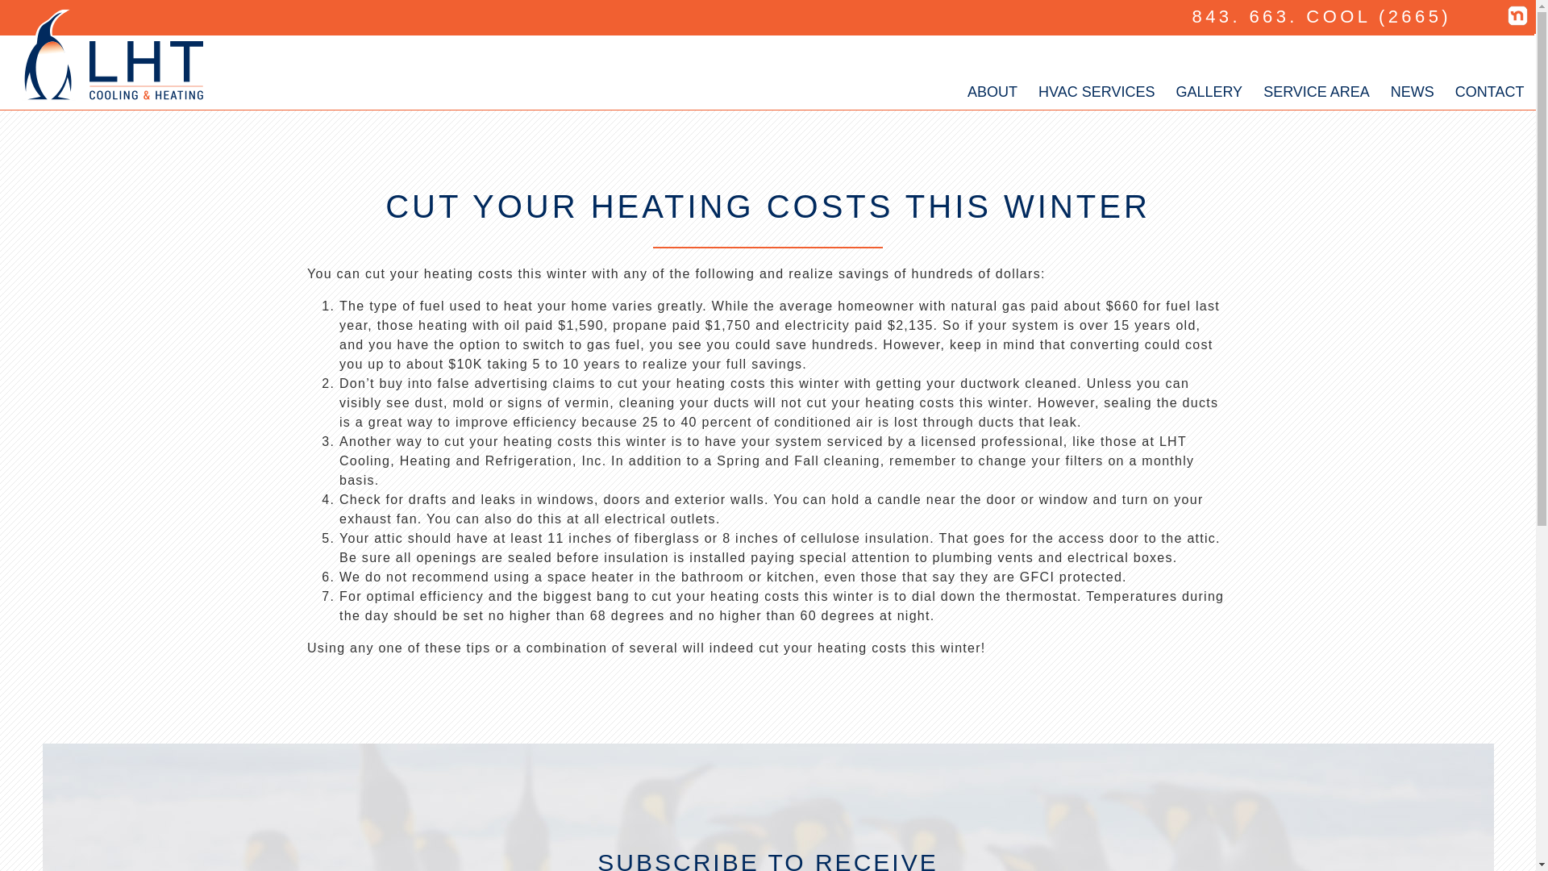 The image size is (1548, 871). Describe the element at coordinates (1316, 89) in the screenshot. I see `SERVICE AREA` at that location.